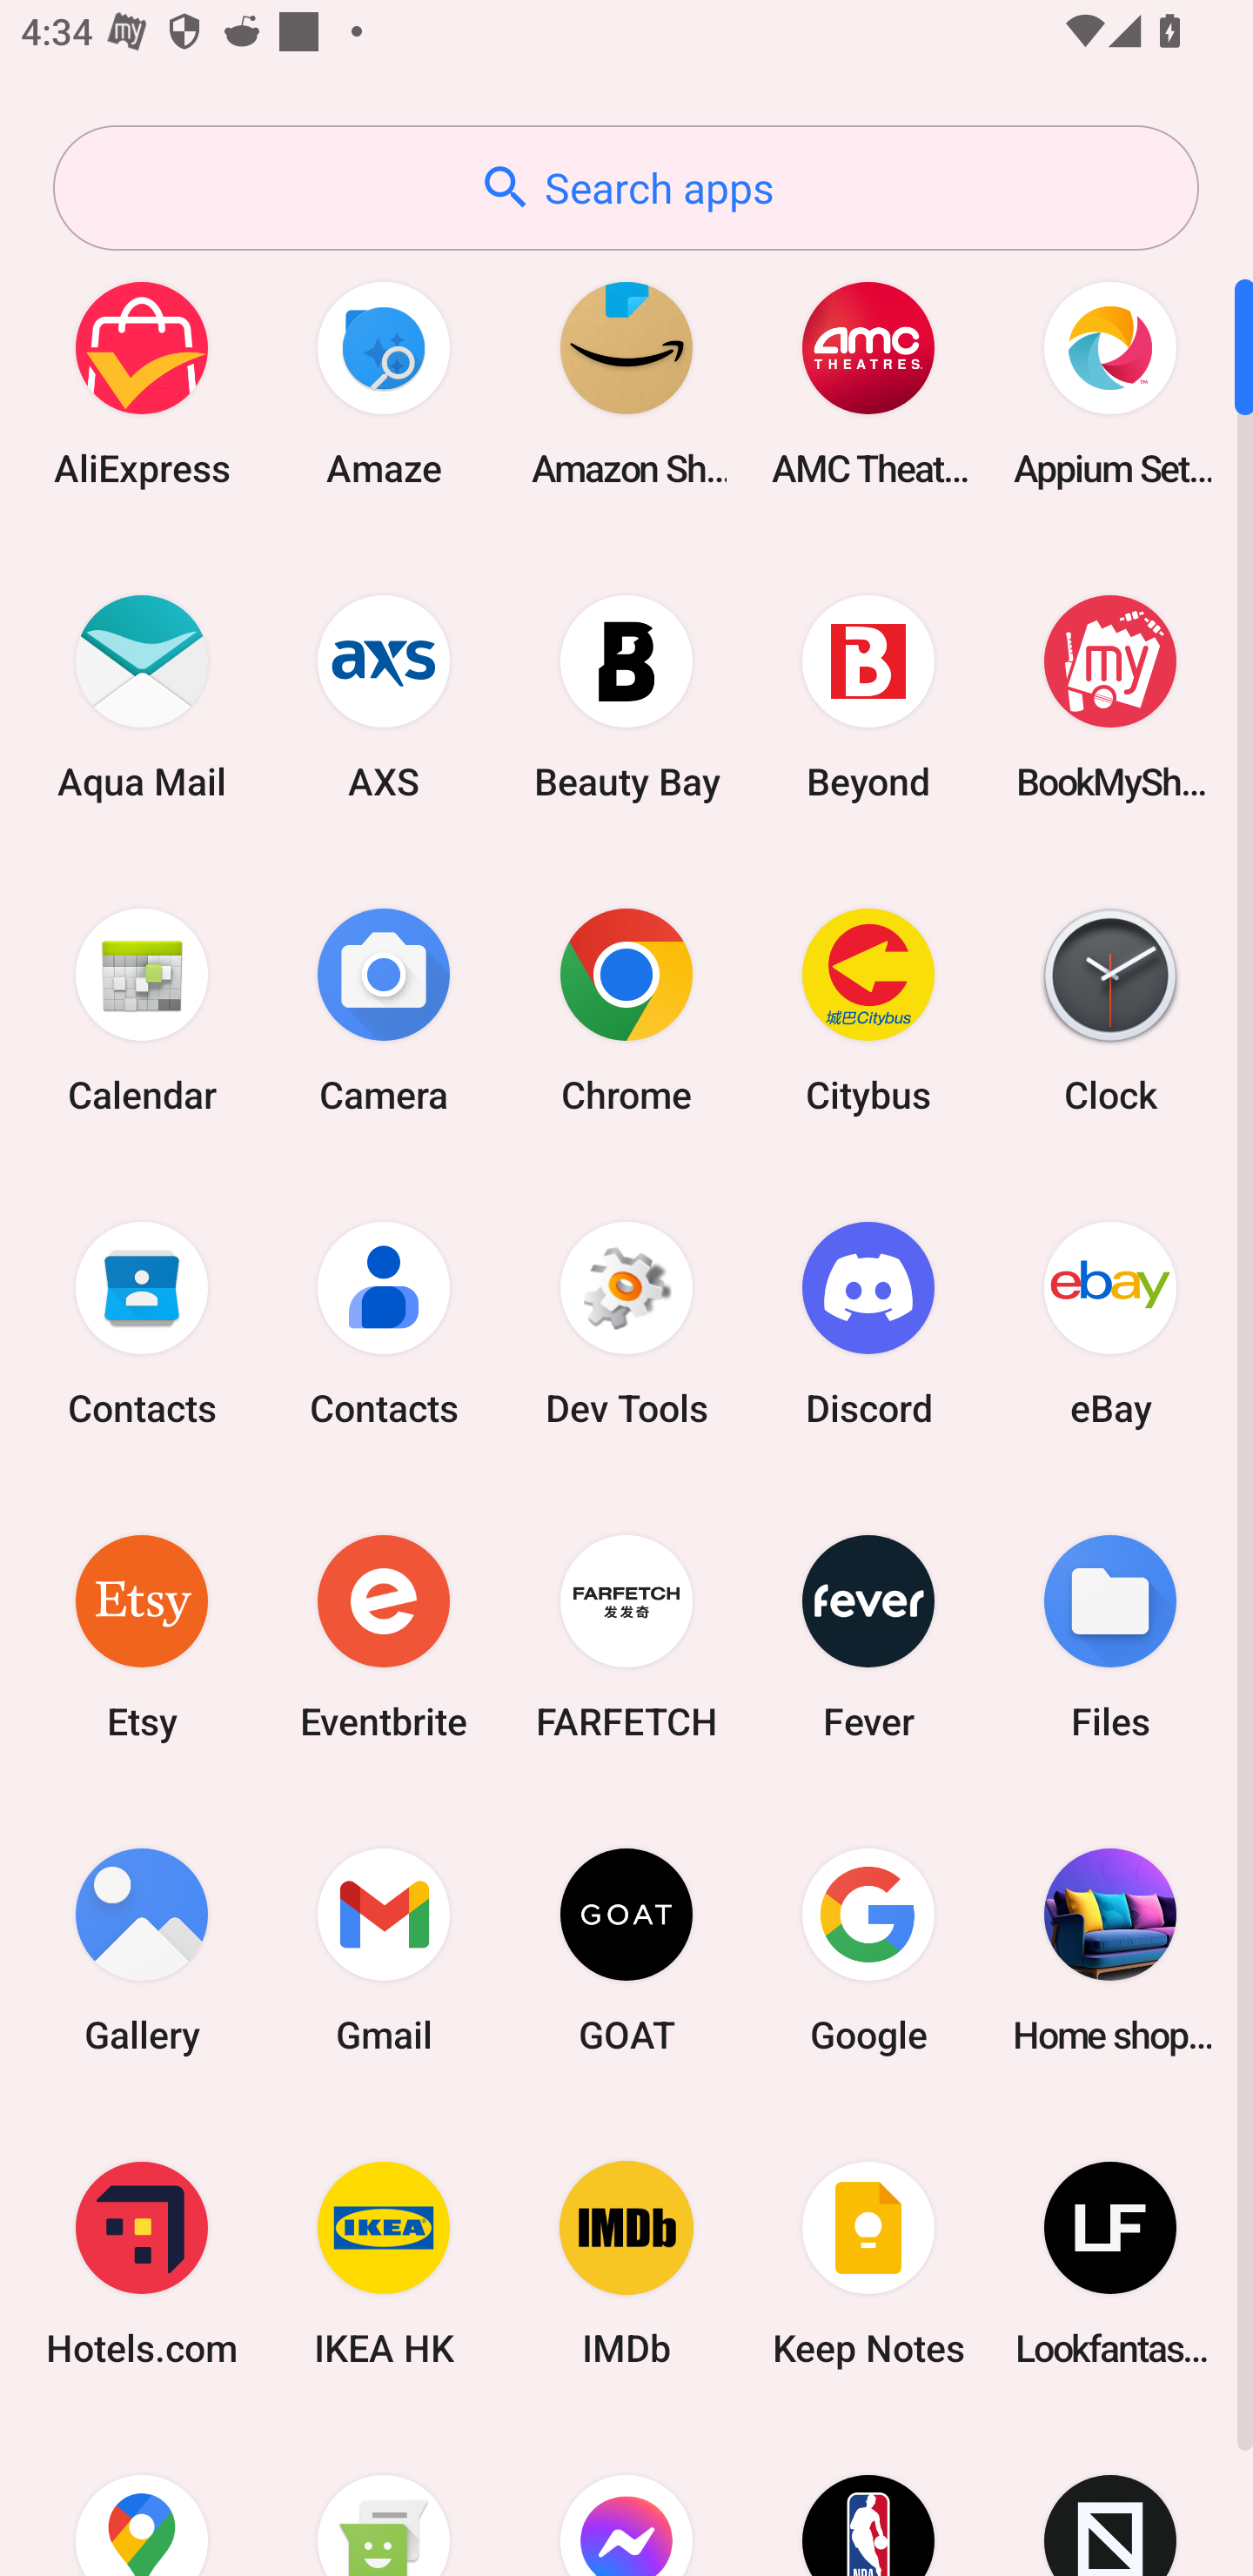 This screenshot has width=1253, height=2576. What do you see at coordinates (384, 1010) in the screenshot?
I see `Camera` at bounding box center [384, 1010].